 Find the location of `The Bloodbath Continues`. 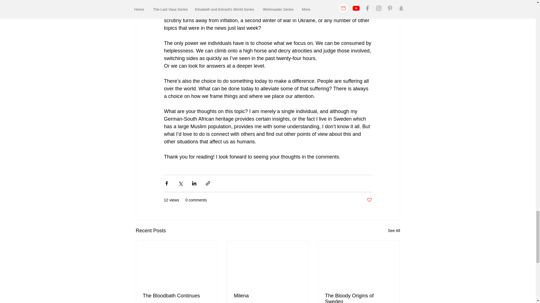

The Bloodbath Continues is located at coordinates (177, 296).